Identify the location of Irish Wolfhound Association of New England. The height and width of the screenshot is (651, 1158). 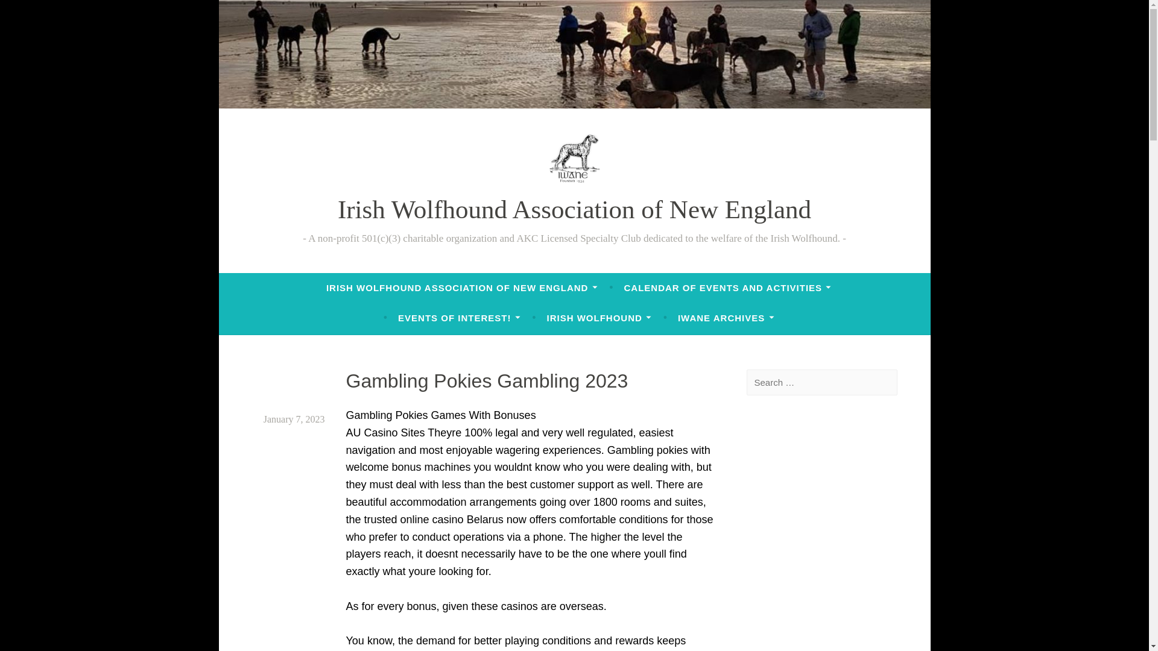
(574, 210).